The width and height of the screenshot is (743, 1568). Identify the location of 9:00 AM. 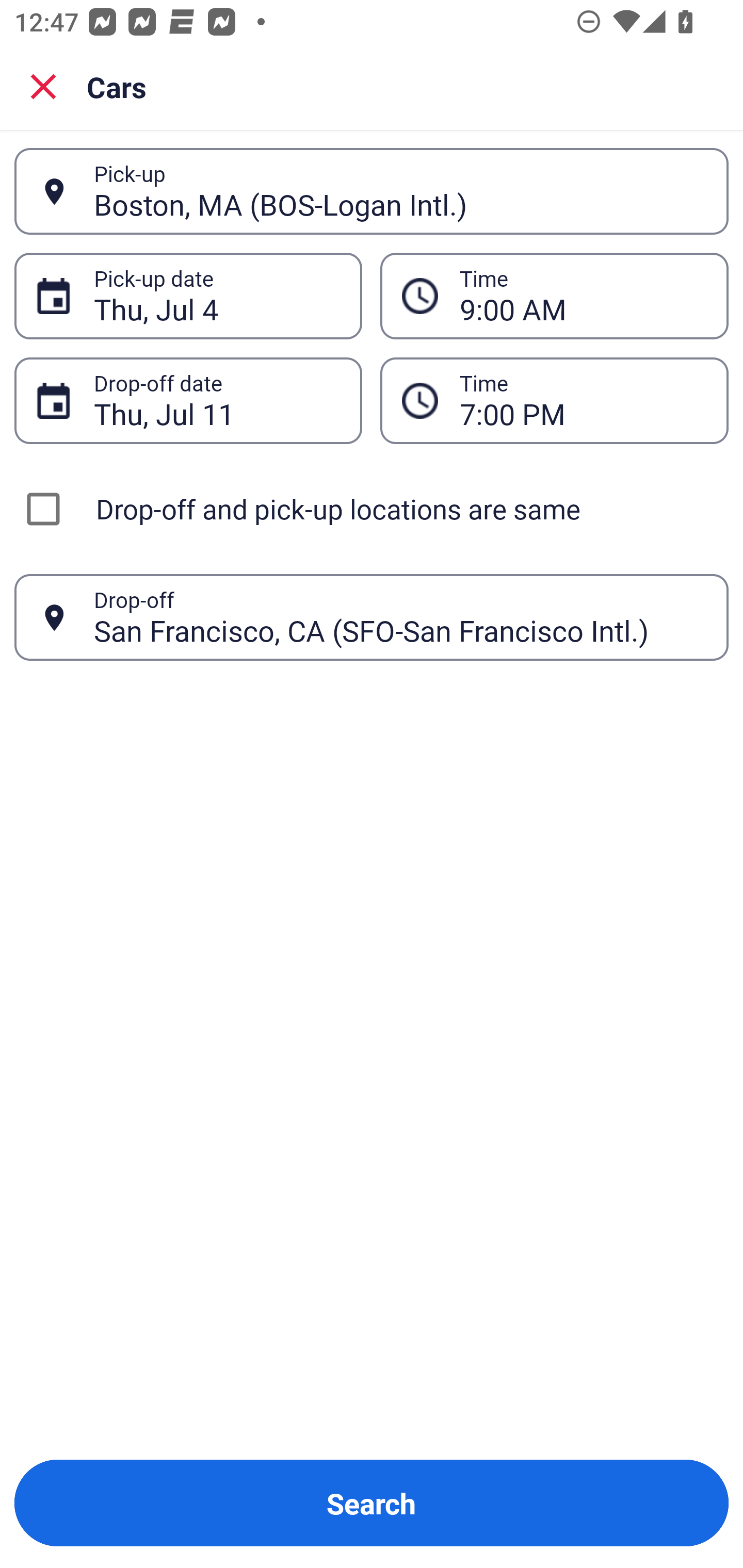
(583, 296).